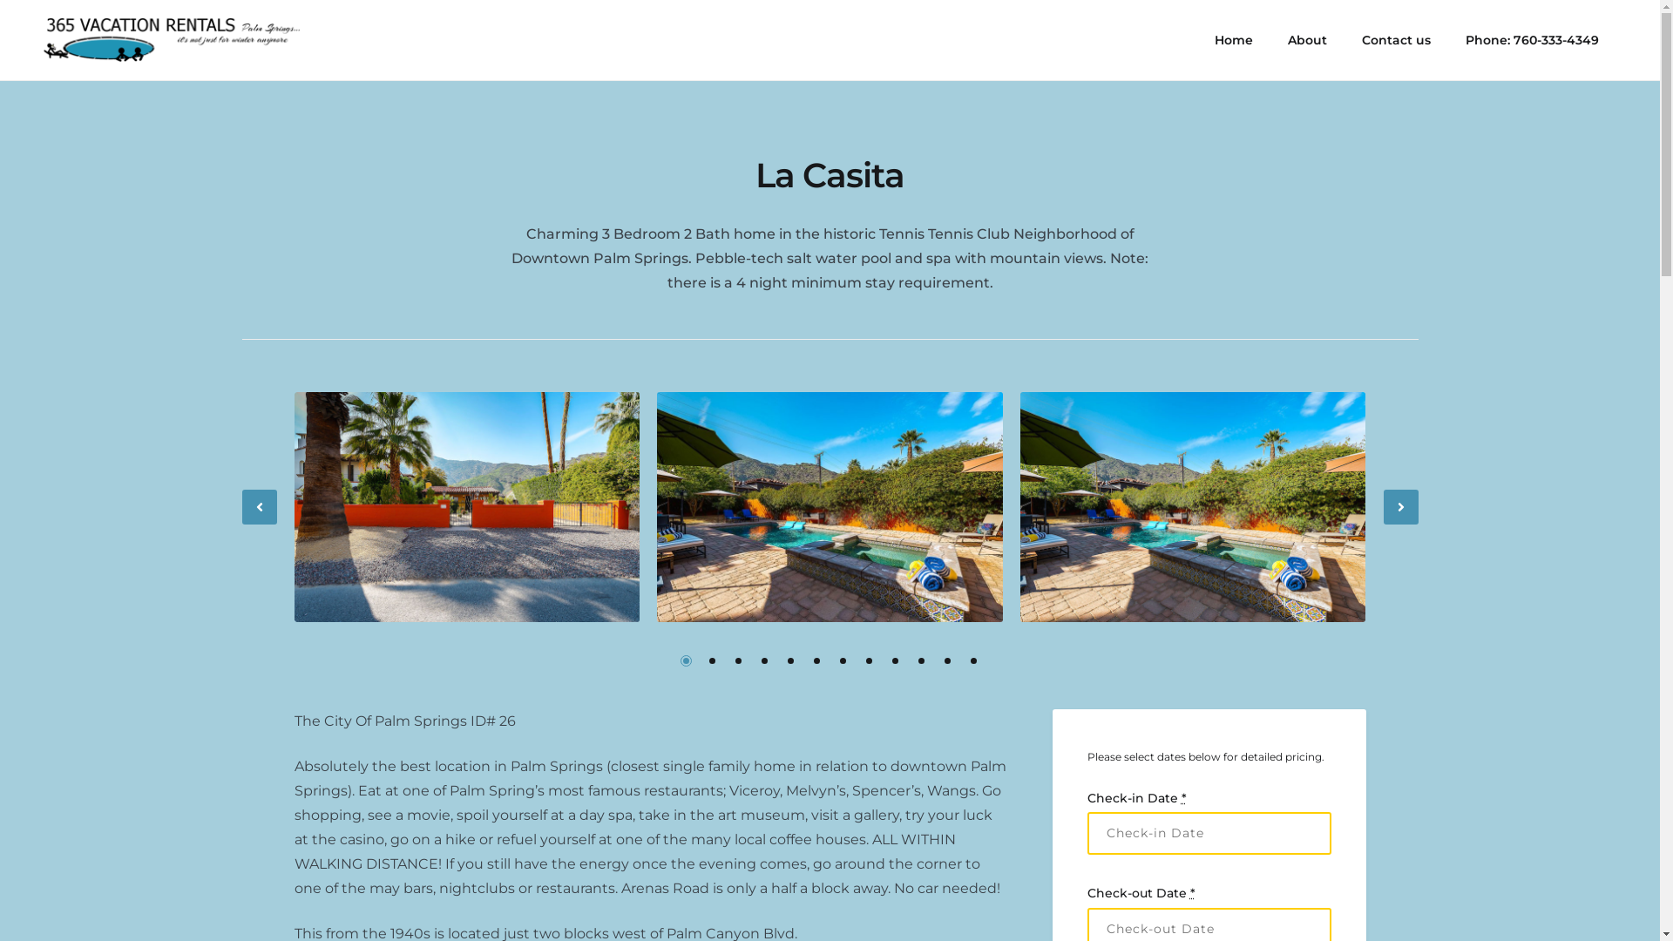 This screenshot has height=941, width=1673. What do you see at coordinates (765, 660) in the screenshot?
I see `4` at bounding box center [765, 660].